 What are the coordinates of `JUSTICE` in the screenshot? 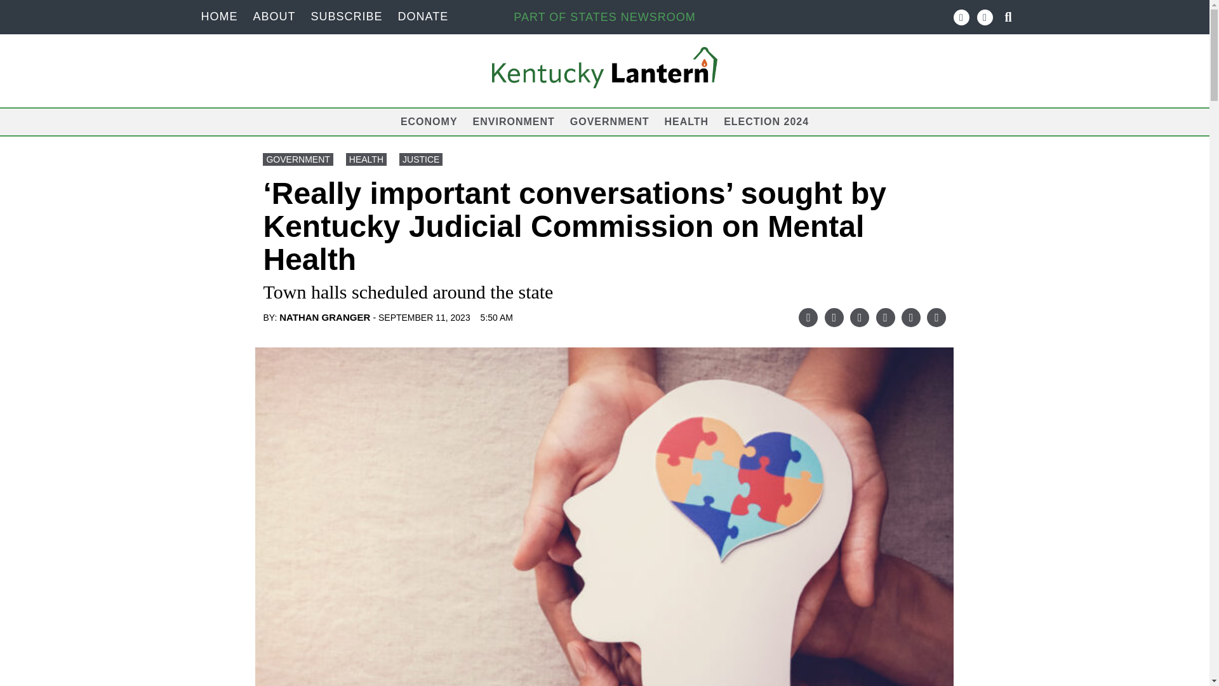 It's located at (420, 159).